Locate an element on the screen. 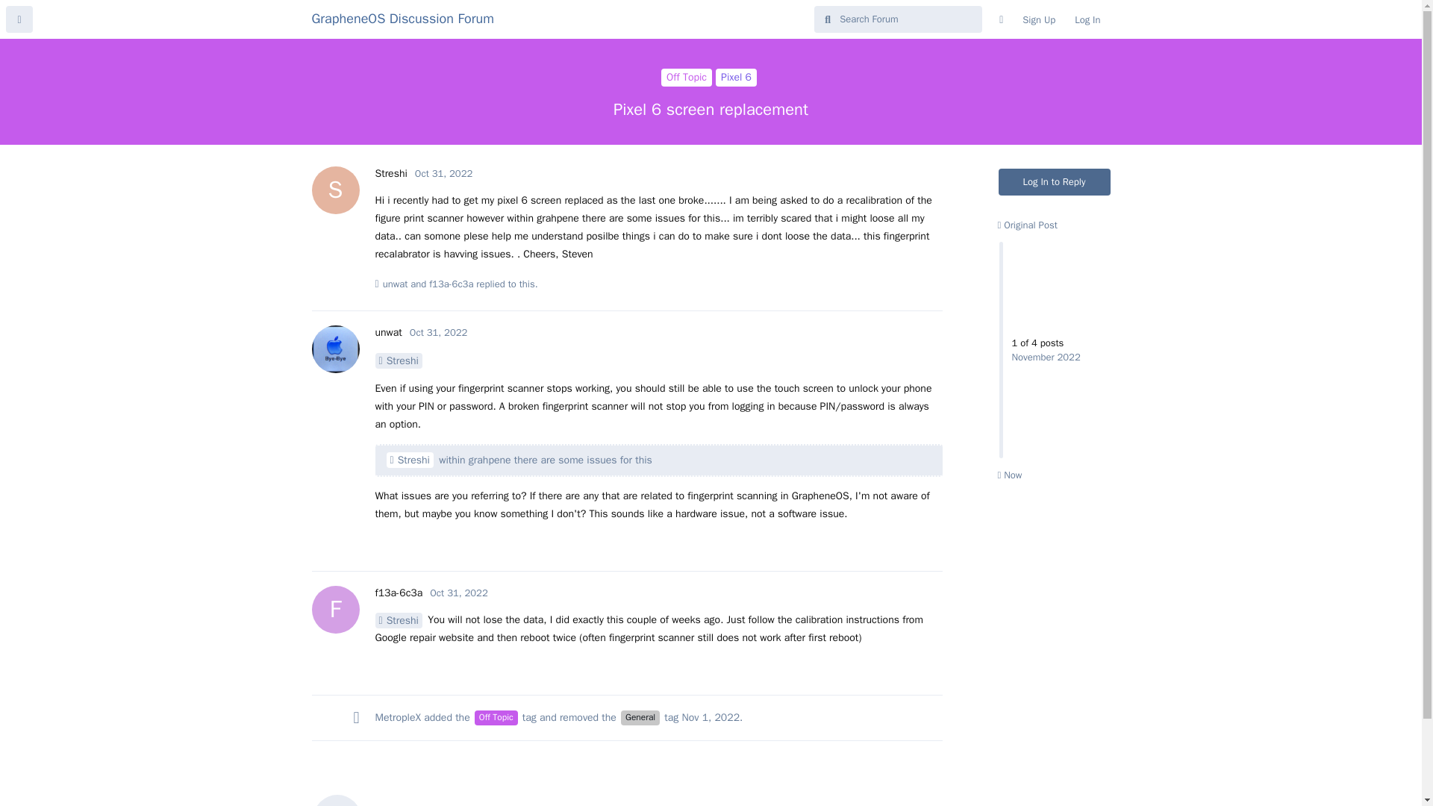 This screenshot has width=1433, height=806. Oct 31, 2022 is located at coordinates (397, 360).